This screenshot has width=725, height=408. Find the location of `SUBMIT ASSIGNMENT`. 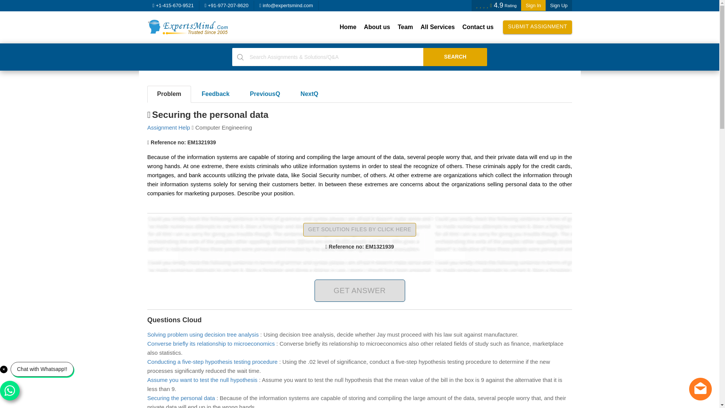

SUBMIT ASSIGNMENT is located at coordinates (537, 27).